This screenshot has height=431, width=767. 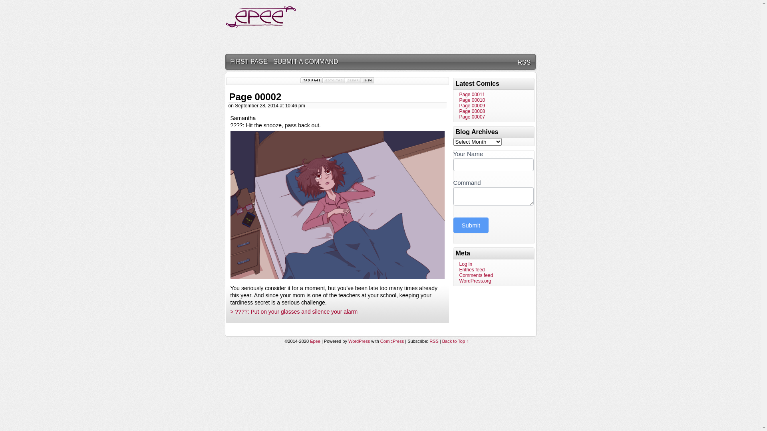 What do you see at coordinates (472, 100) in the screenshot?
I see `Page 00010` at bounding box center [472, 100].